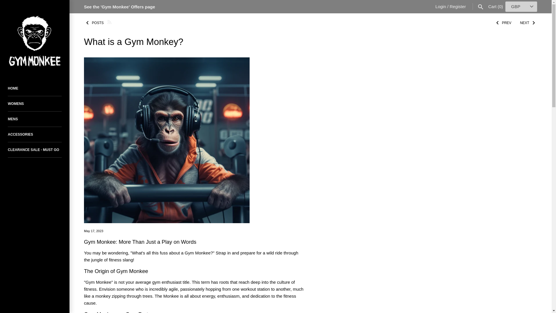 This screenshot has height=313, width=556. I want to click on Search, so click(481, 6).